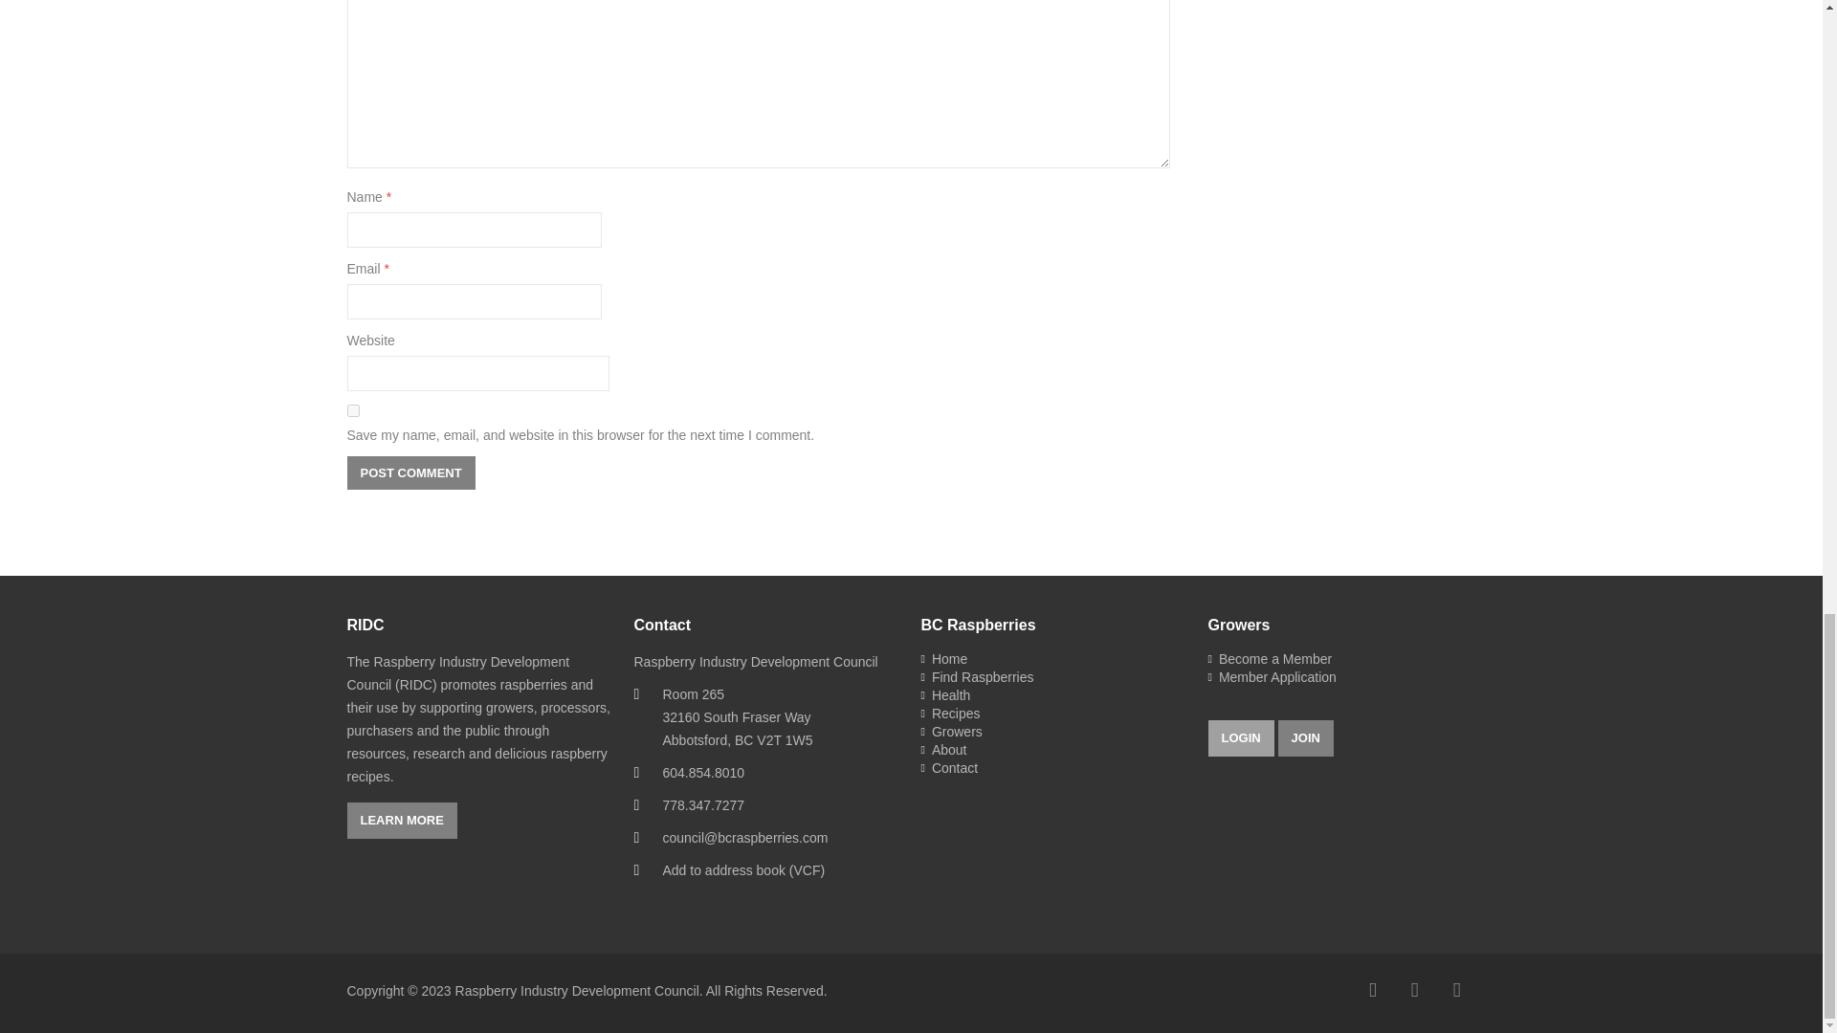 This screenshot has height=1033, width=1837. What do you see at coordinates (409, 473) in the screenshot?
I see `Post Comment` at bounding box center [409, 473].